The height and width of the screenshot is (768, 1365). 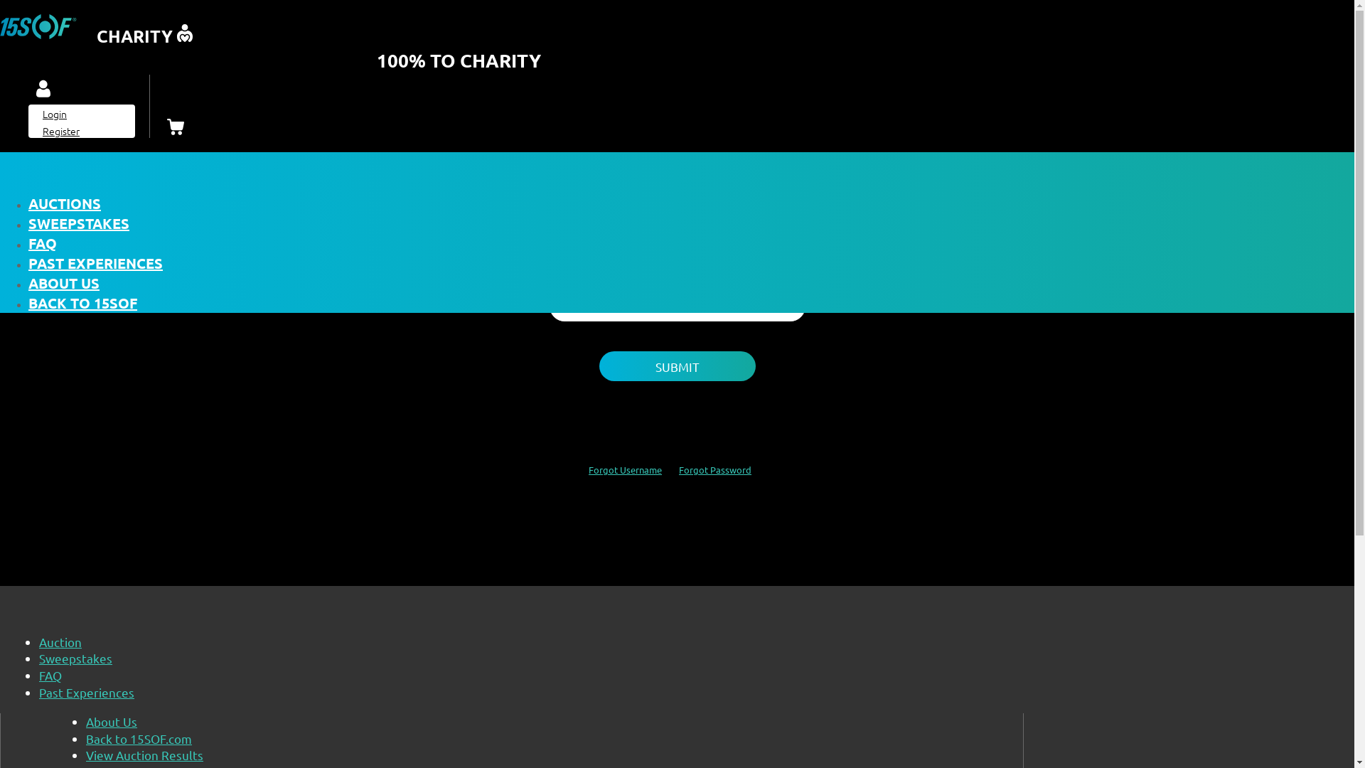 What do you see at coordinates (61, 131) in the screenshot?
I see `Register` at bounding box center [61, 131].